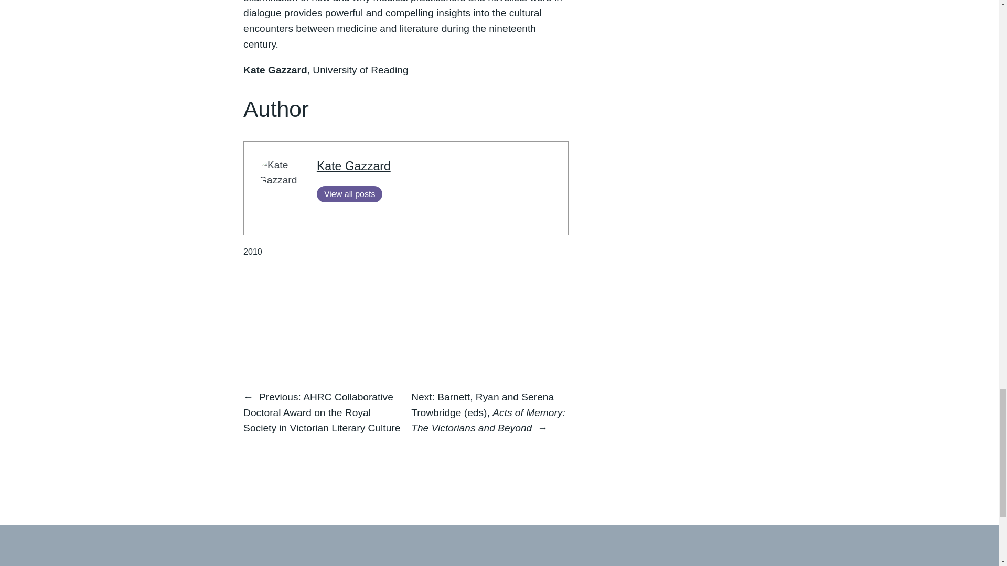  Describe the element at coordinates (353, 166) in the screenshot. I see `Kate Gazzard` at that location.